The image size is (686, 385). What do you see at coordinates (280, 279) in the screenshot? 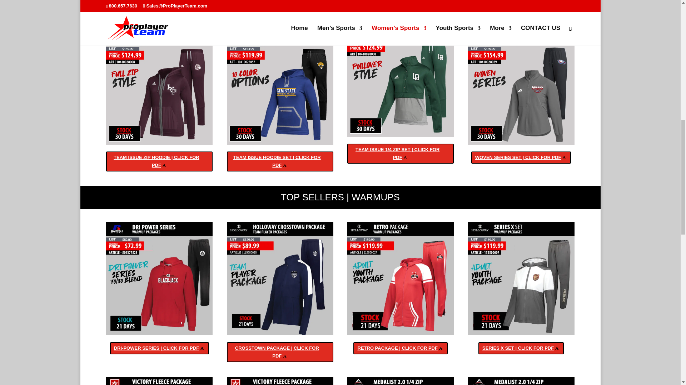
I see `Badger Camo Practice Package` at bounding box center [280, 279].